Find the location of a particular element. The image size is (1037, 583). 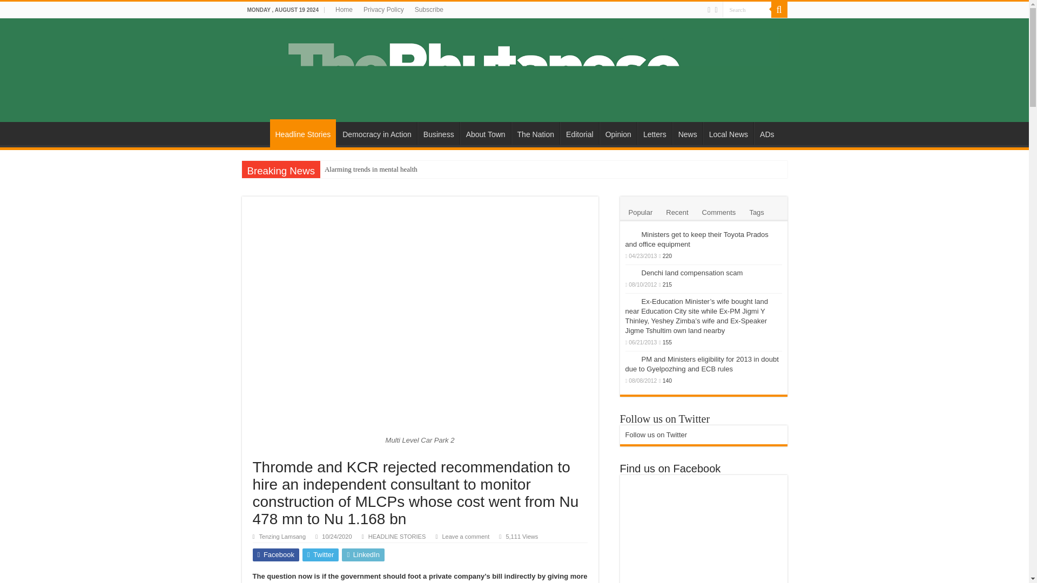

ADs is located at coordinates (766, 133).